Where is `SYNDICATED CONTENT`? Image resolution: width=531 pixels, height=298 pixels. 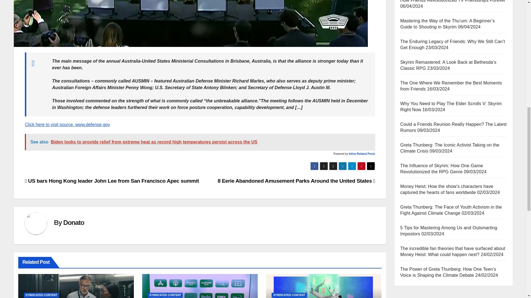 SYNDICATED CONTENT is located at coordinates (41, 295).